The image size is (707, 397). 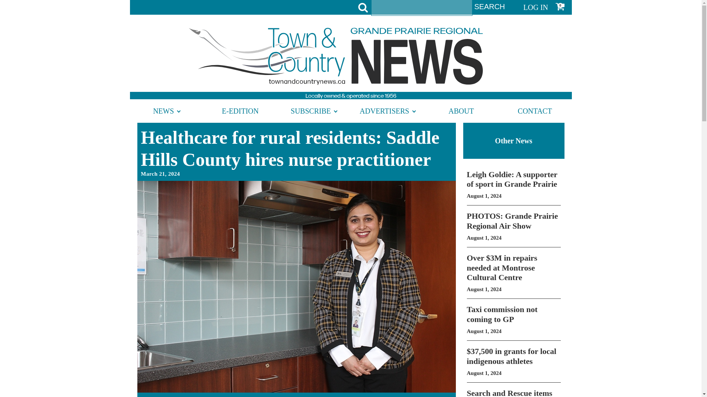 What do you see at coordinates (535, 7) in the screenshot?
I see `SUBSCRIBE` at bounding box center [535, 7].